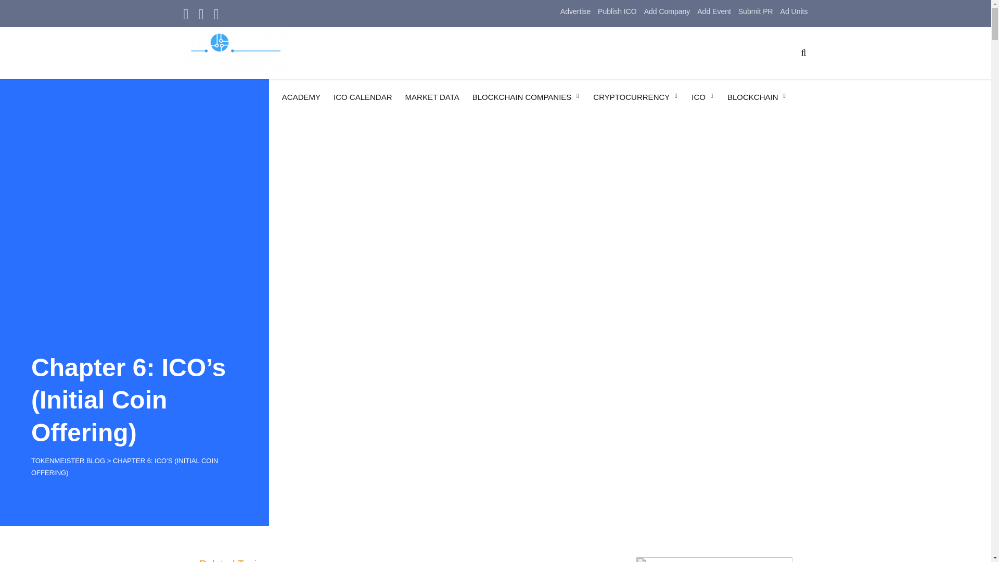 This screenshot has width=999, height=562. Describe the element at coordinates (636, 97) in the screenshot. I see `CRYPTOCURRENCY` at that location.